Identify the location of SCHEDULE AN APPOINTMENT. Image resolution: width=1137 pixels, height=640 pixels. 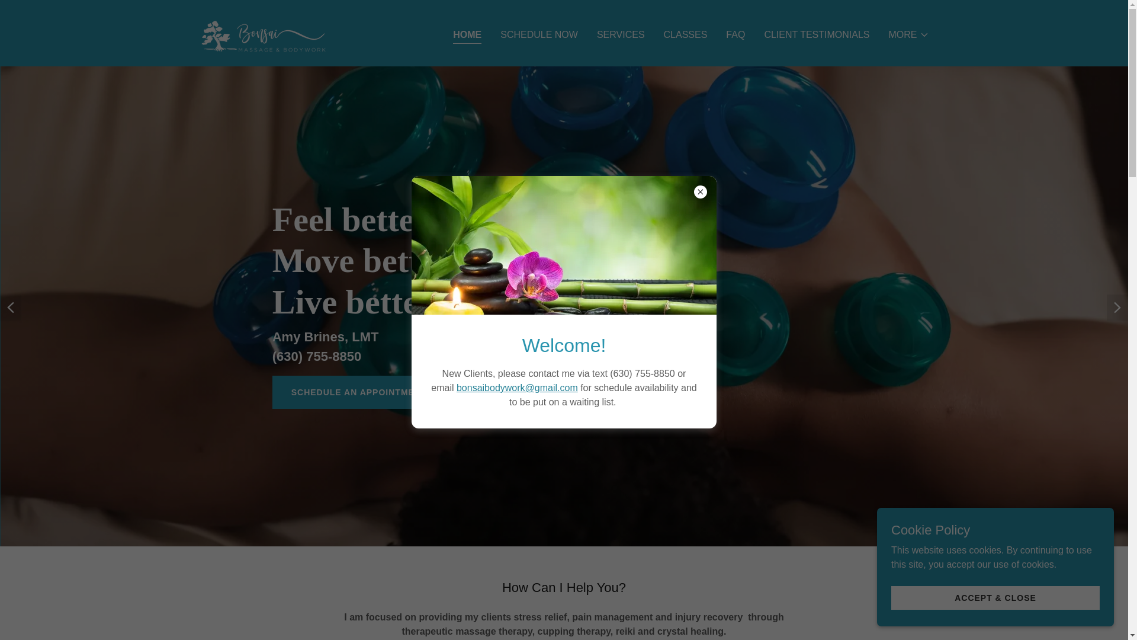
(359, 392).